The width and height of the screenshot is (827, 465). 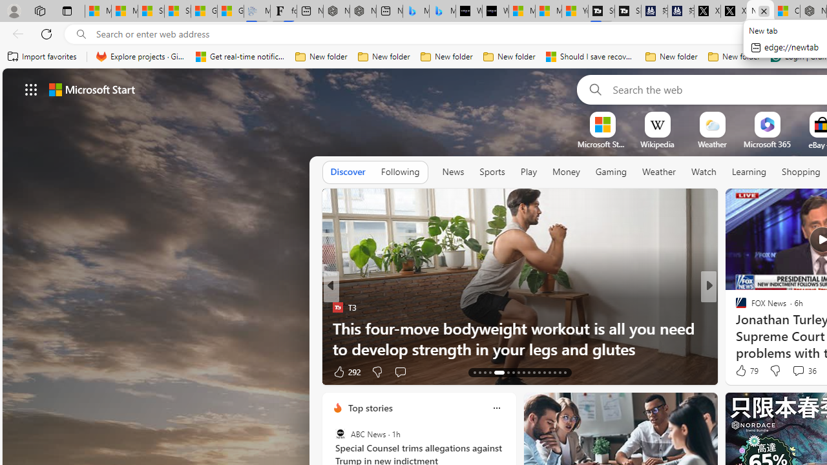 I want to click on Shopping, so click(x=801, y=172).